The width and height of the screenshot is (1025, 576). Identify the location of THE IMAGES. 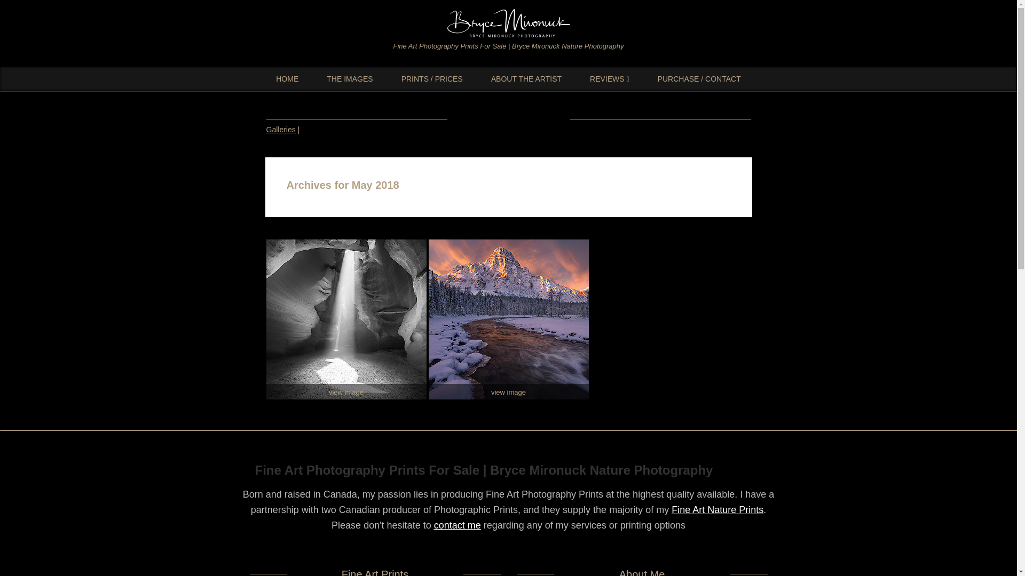
(349, 79).